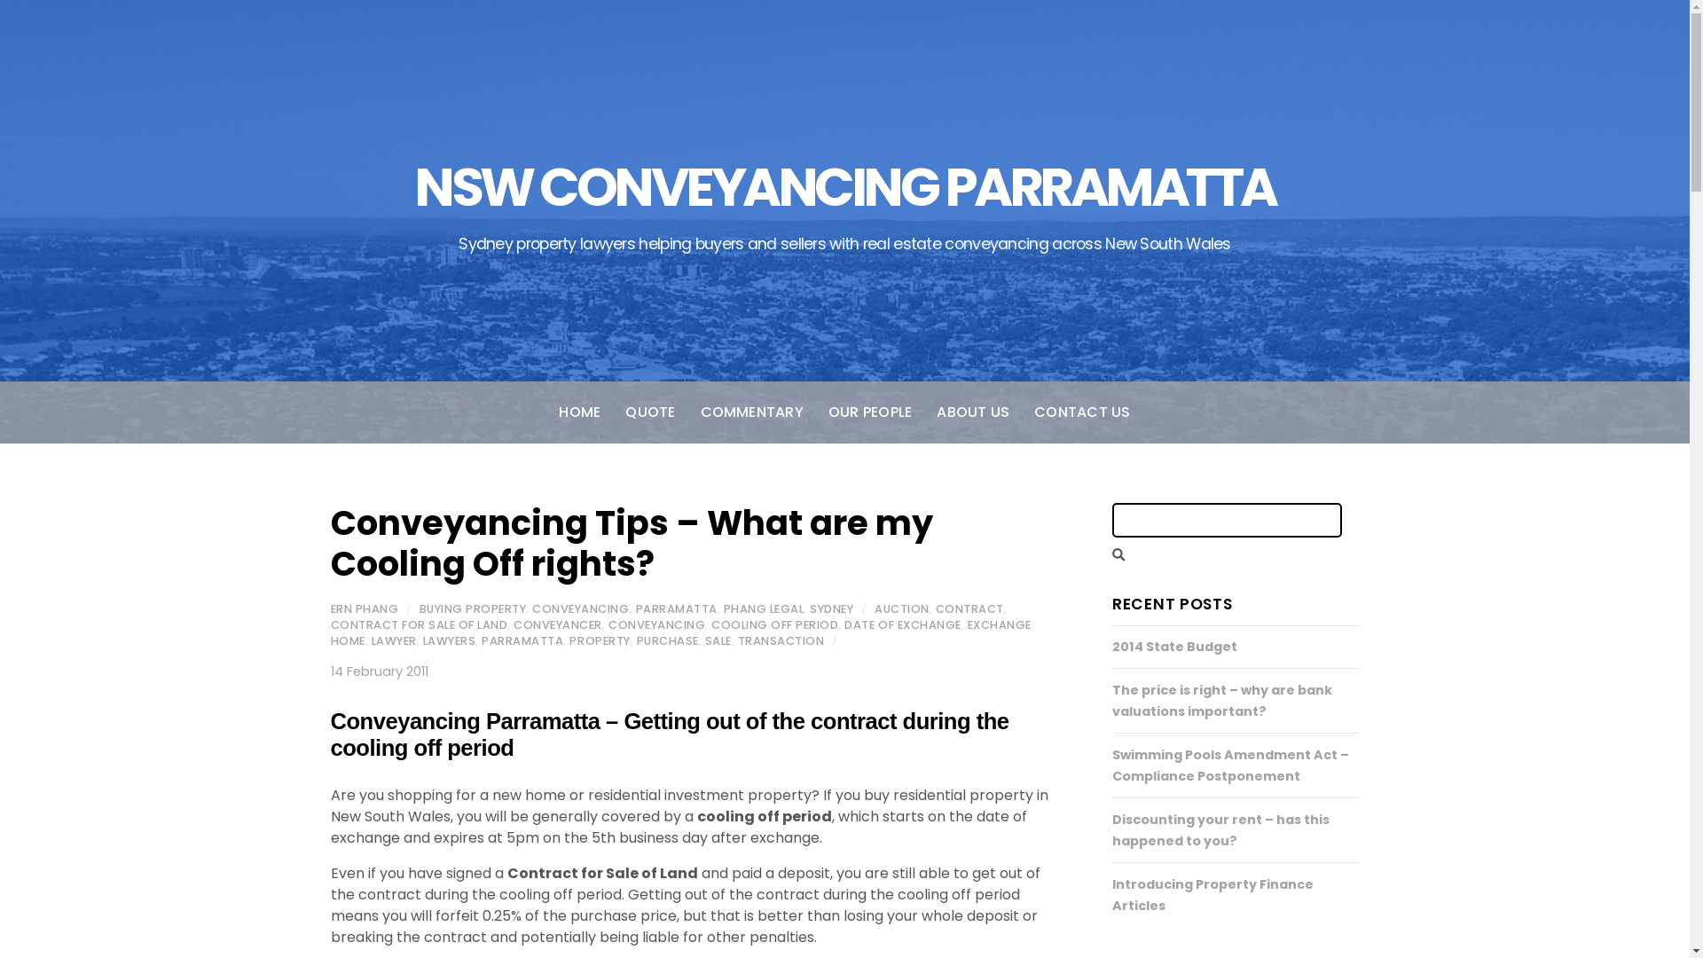 This screenshot has height=958, width=1703. Describe the element at coordinates (656, 624) in the screenshot. I see `CONVEYANCING` at that location.